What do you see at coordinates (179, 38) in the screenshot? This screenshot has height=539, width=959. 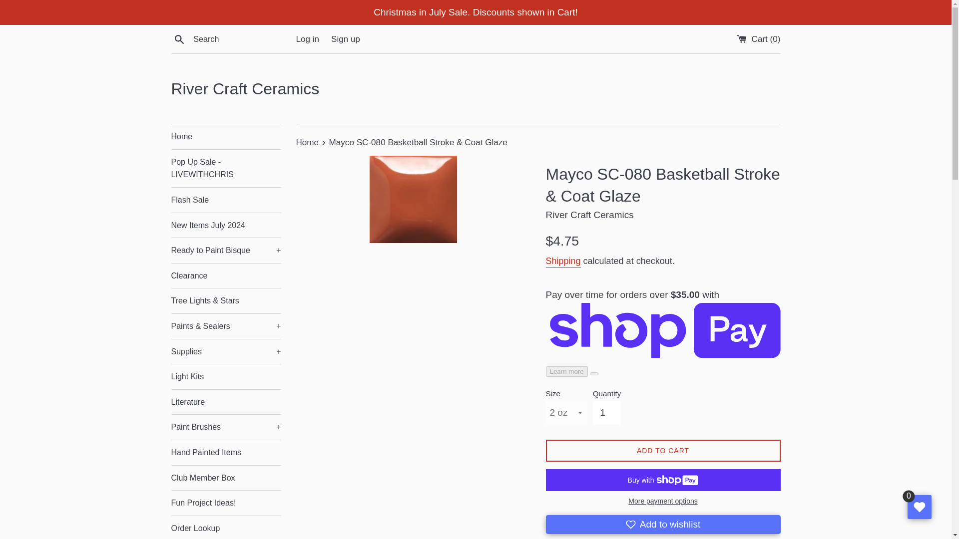 I see `Search` at bounding box center [179, 38].